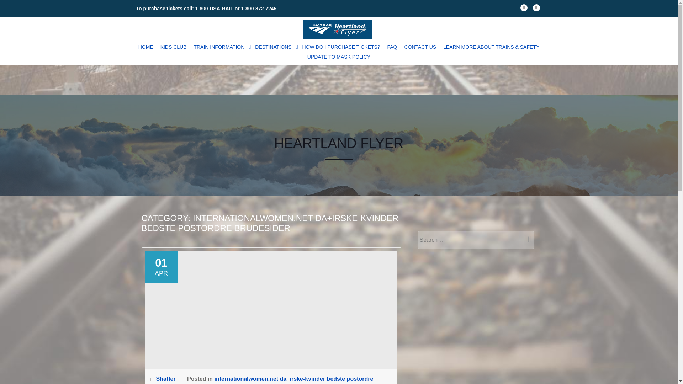 The height and width of the screenshot is (384, 683). What do you see at coordinates (420, 47) in the screenshot?
I see `CONTACT US` at bounding box center [420, 47].